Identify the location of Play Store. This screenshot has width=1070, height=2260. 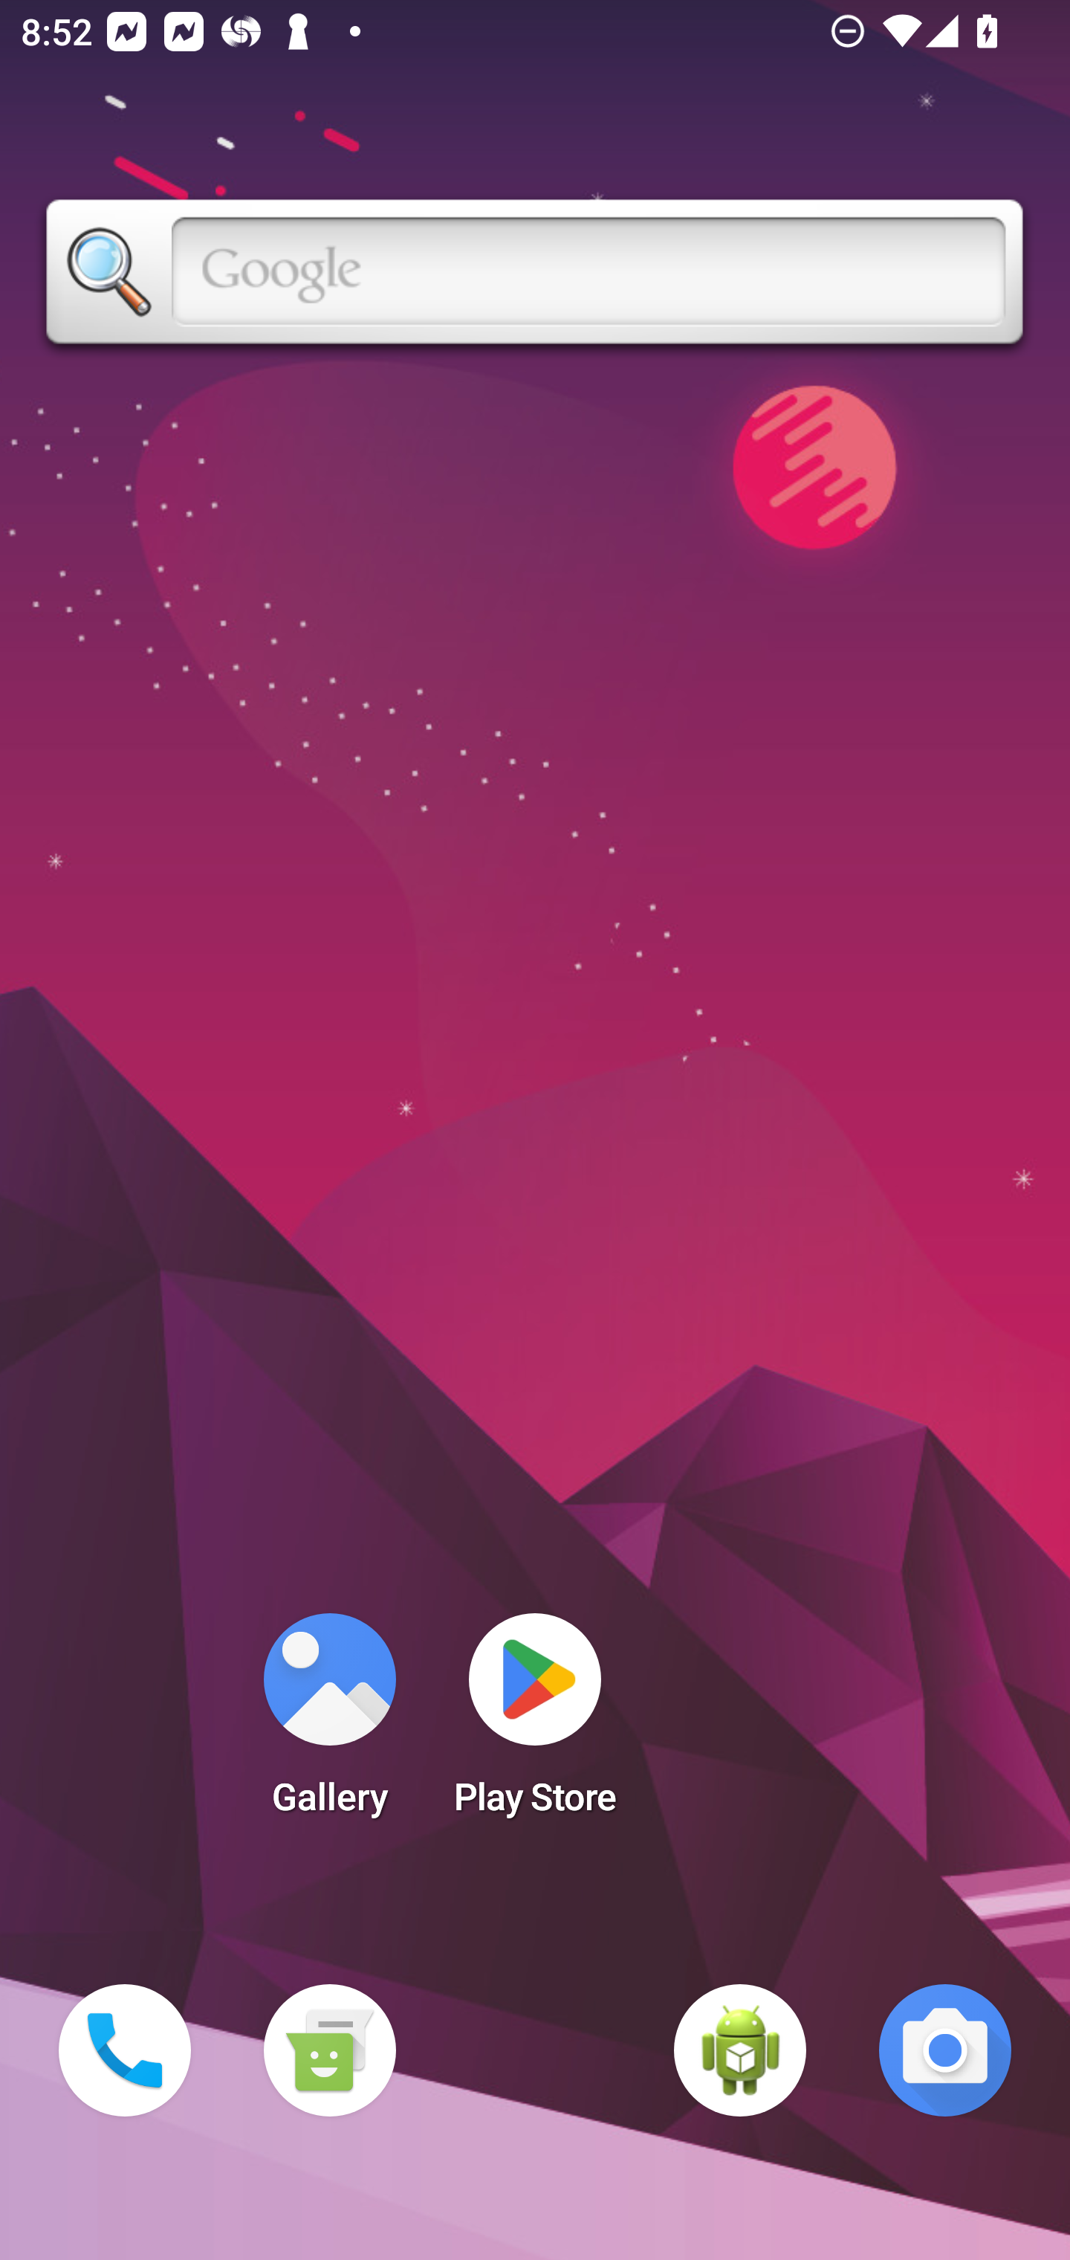
(535, 1723).